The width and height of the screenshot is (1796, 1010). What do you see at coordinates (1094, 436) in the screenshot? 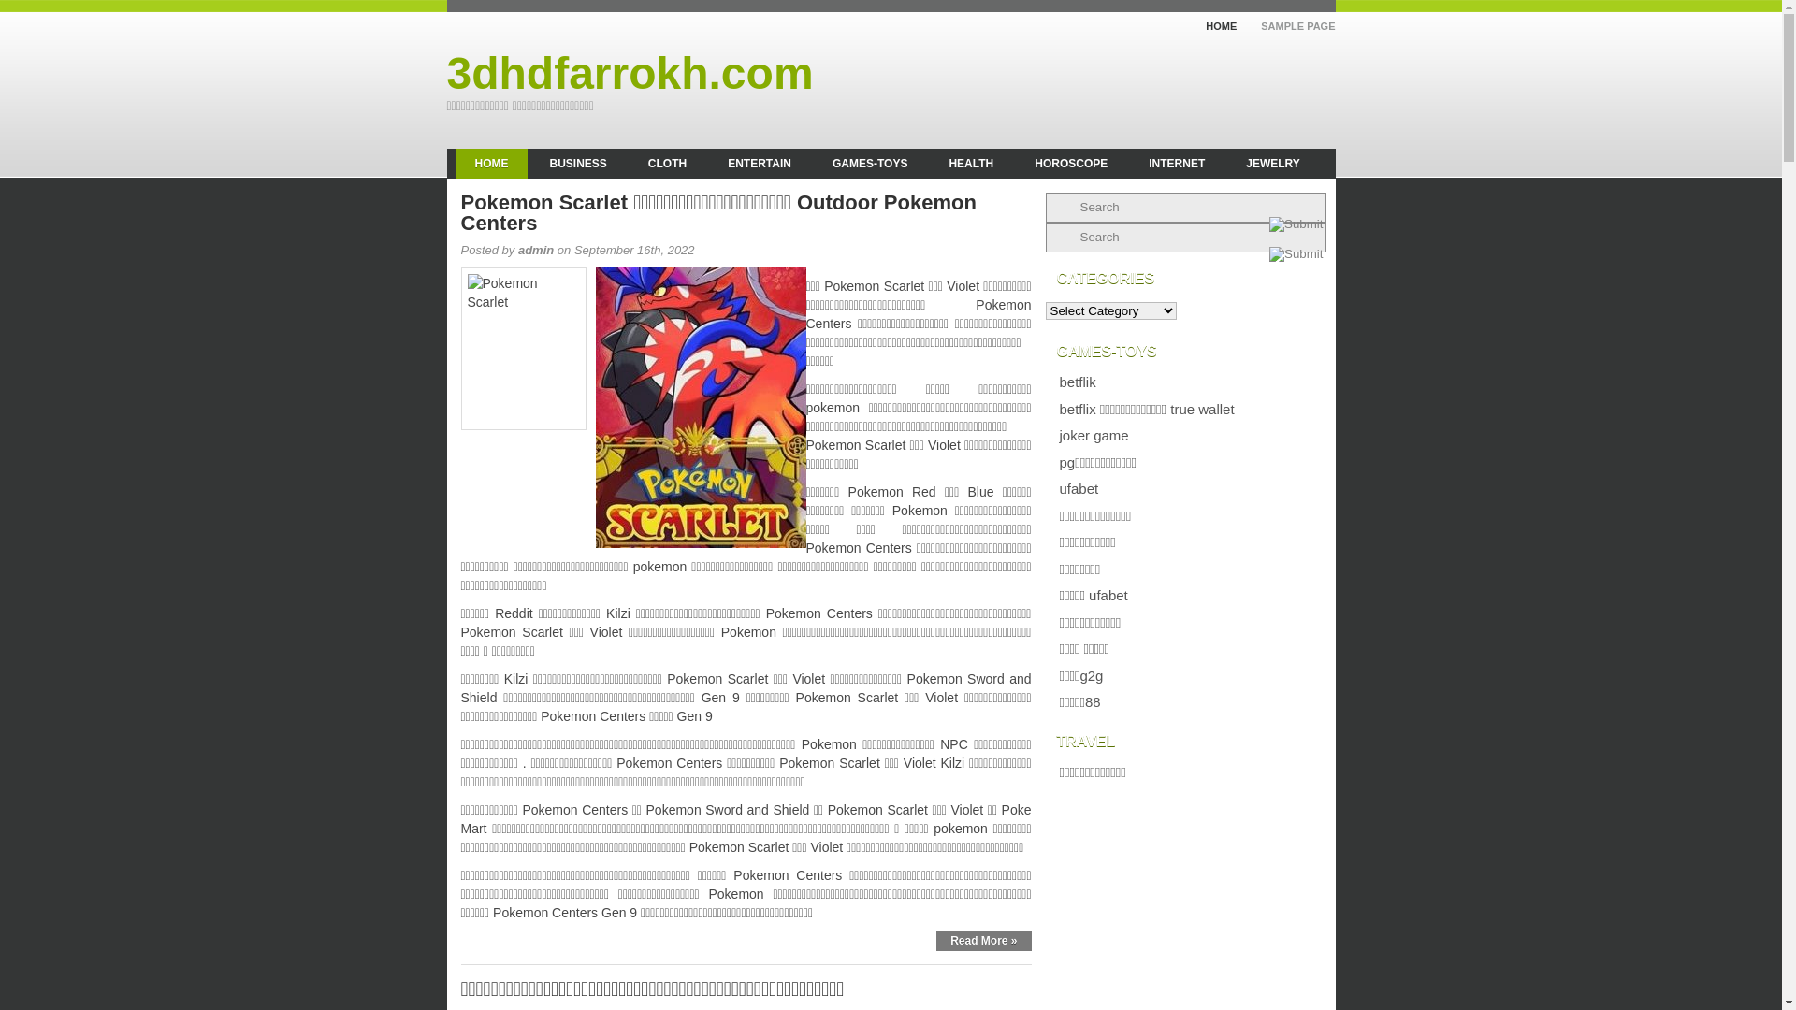
I see `joker game` at bounding box center [1094, 436].